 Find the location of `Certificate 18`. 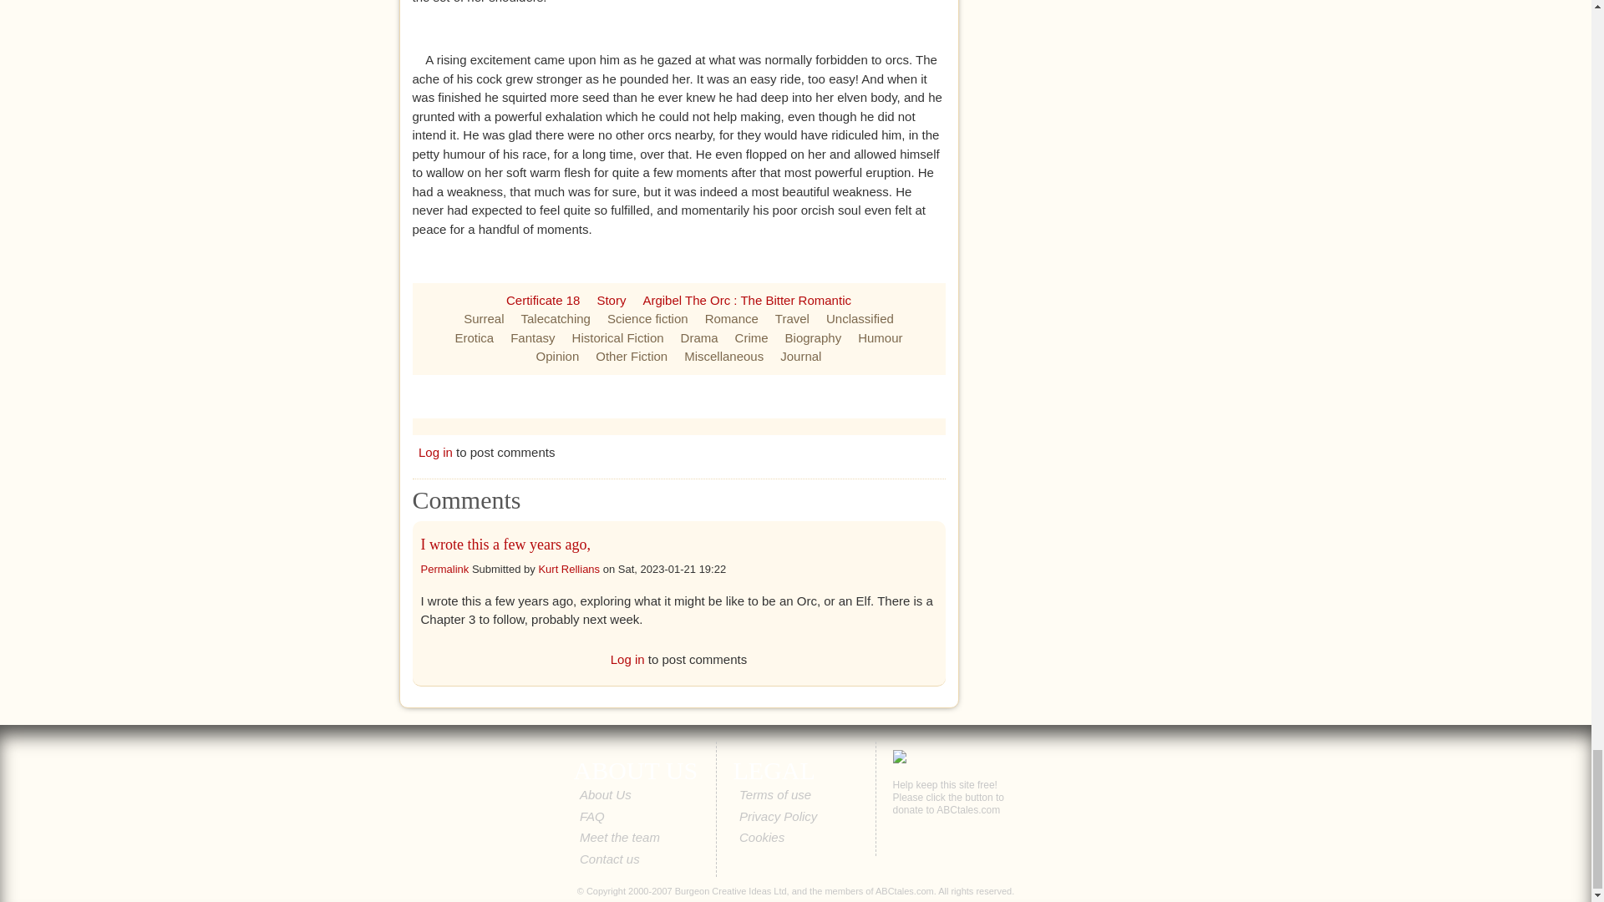

Certificate 18 is located at coordinates (543, 299).